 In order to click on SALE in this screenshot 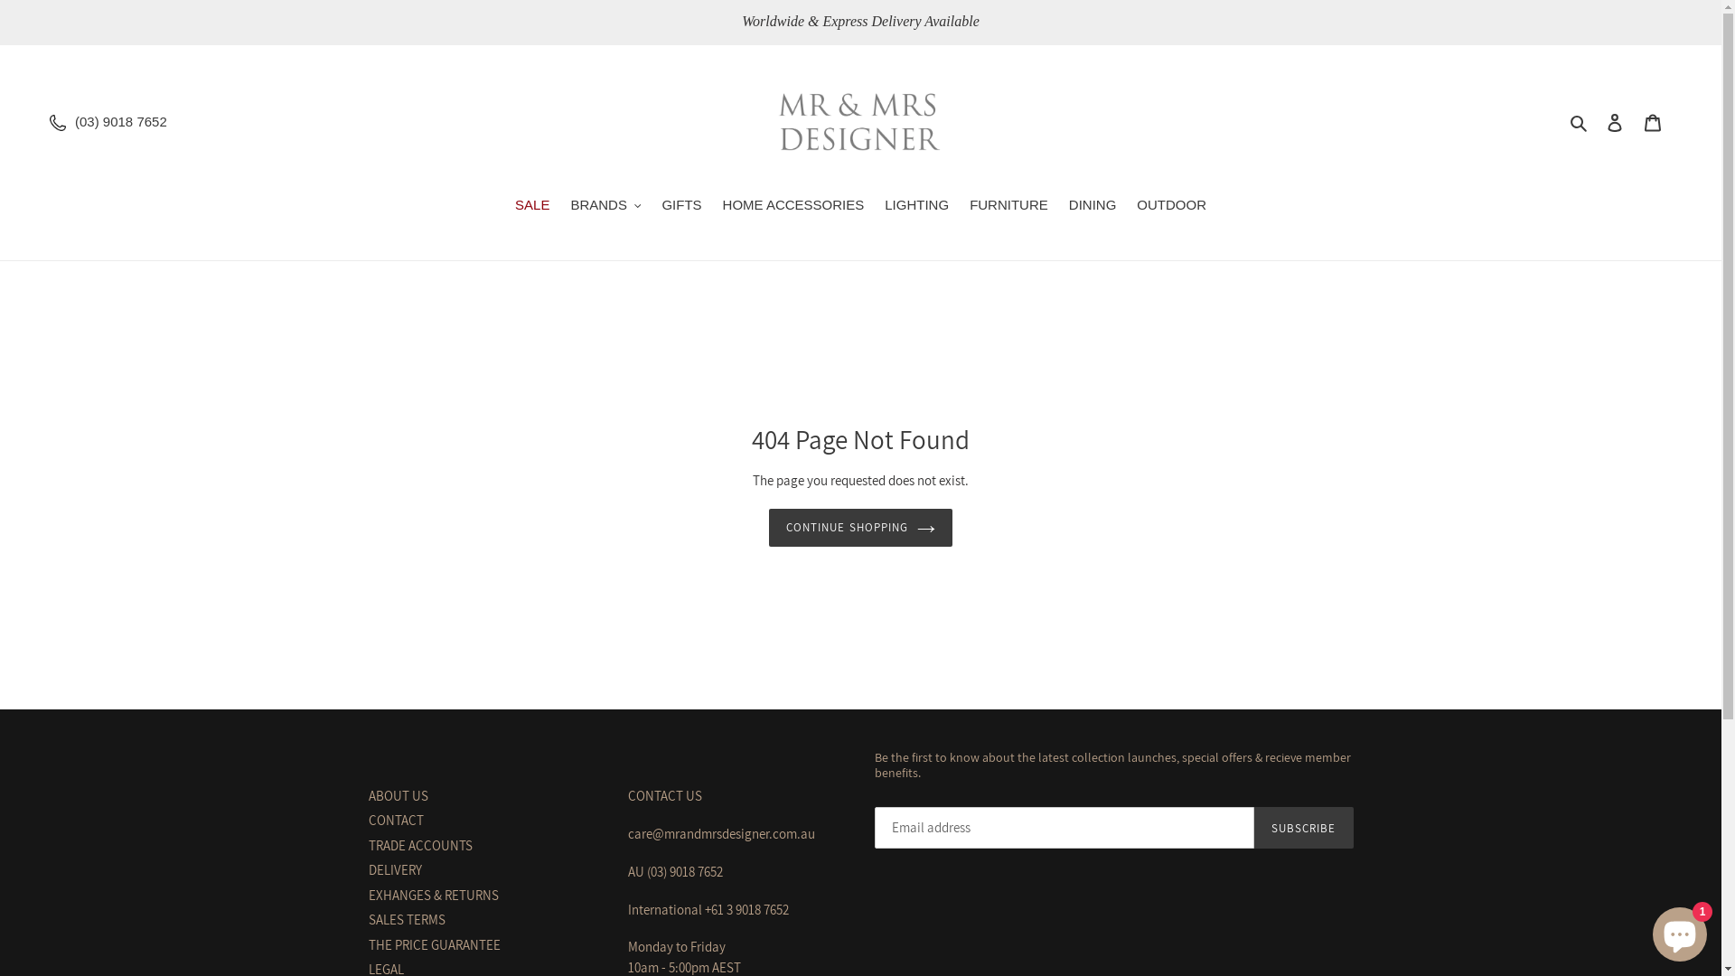, I will do `click(532, 207)`.